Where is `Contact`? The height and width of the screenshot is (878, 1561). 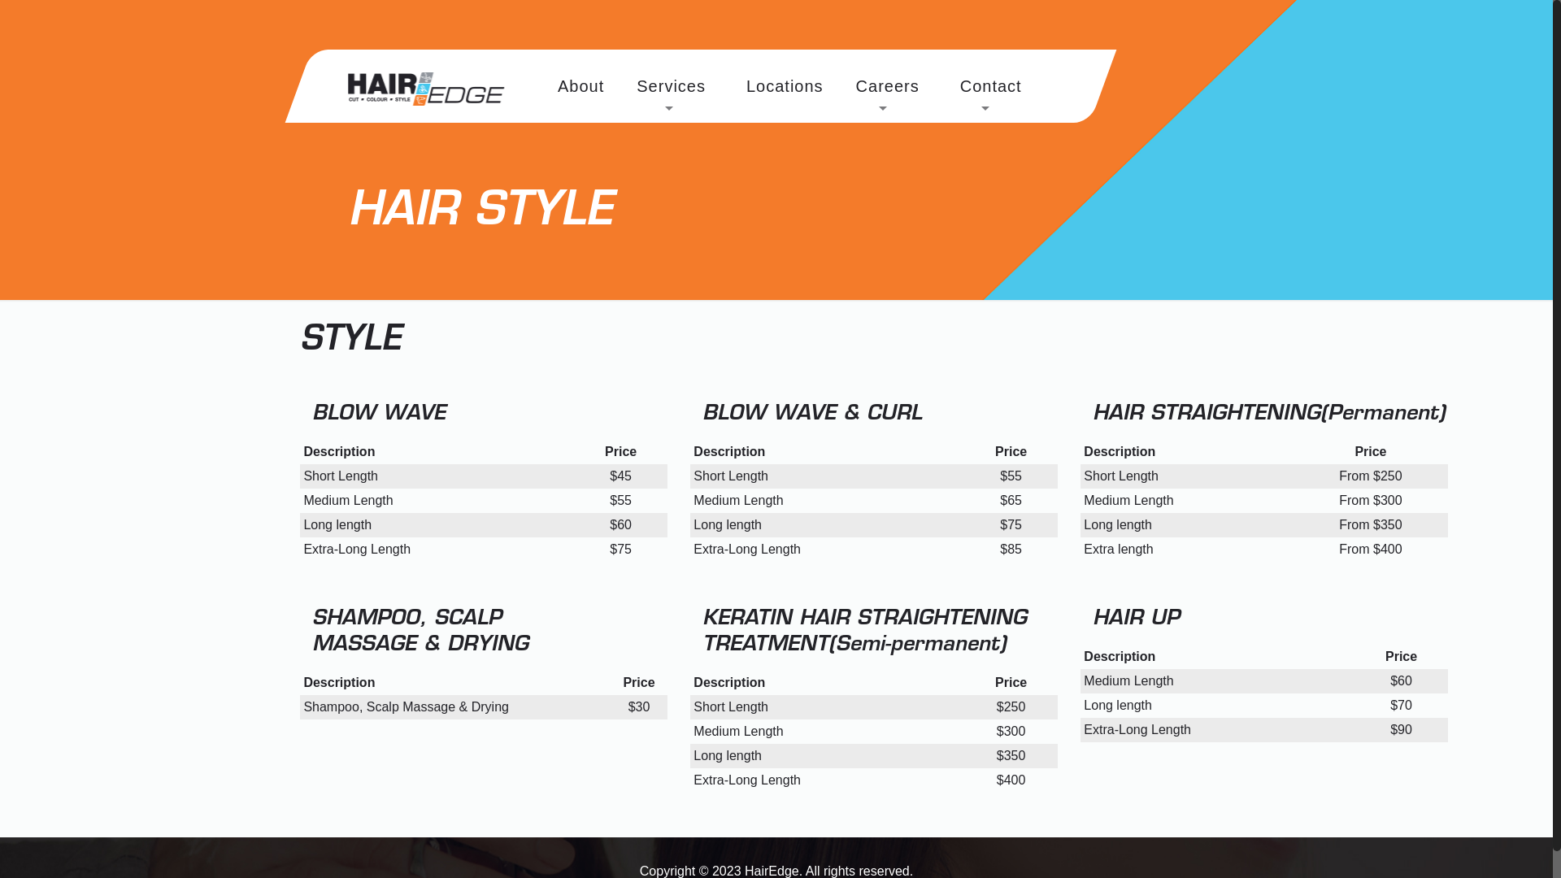
Contact is located at coordinates (995, 86).